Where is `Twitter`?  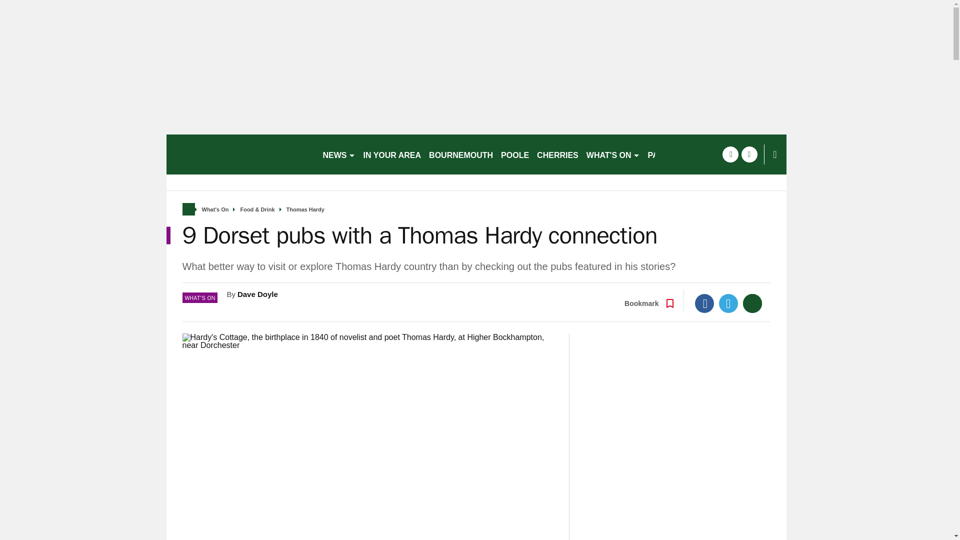 Twitter is located at coordinates (728, 303).